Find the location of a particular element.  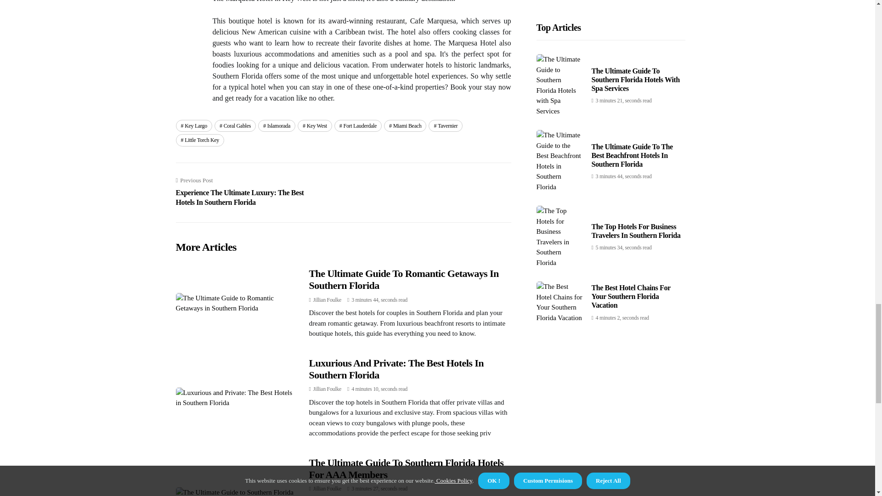

Fort Lauderdale is located at coordinates (358, 126).